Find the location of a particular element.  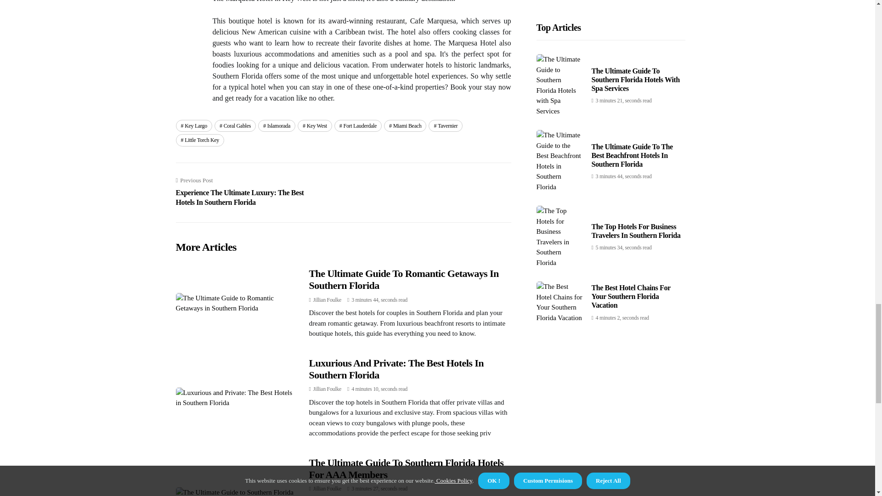

Fort Lauderdale is located at coordinates (358, 126).